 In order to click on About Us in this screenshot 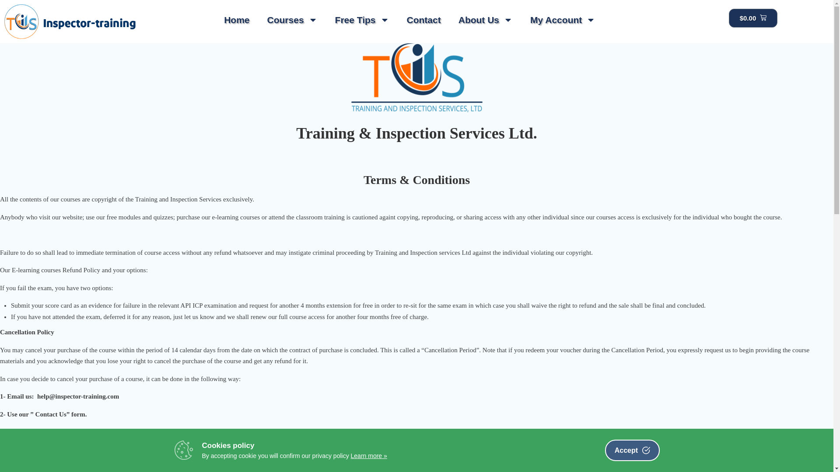, I will do `click(486, 20)`.